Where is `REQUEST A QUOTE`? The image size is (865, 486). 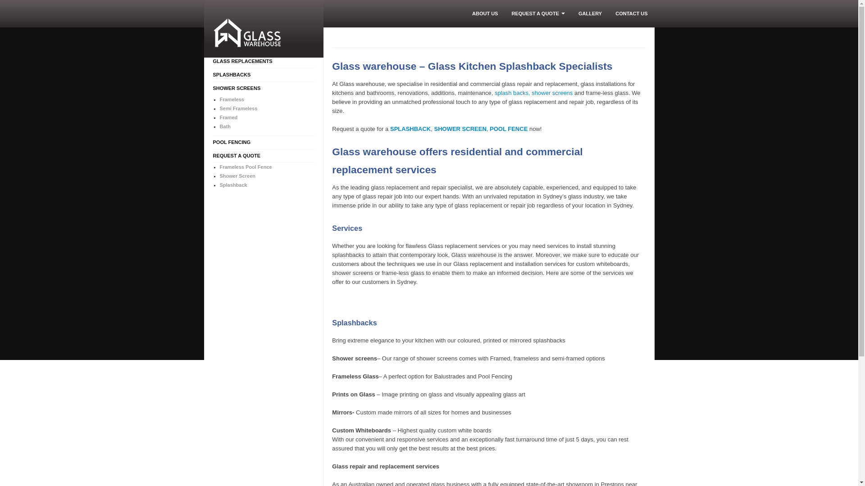
REQUEST A QUOTE is located at coordinates (538, 13).